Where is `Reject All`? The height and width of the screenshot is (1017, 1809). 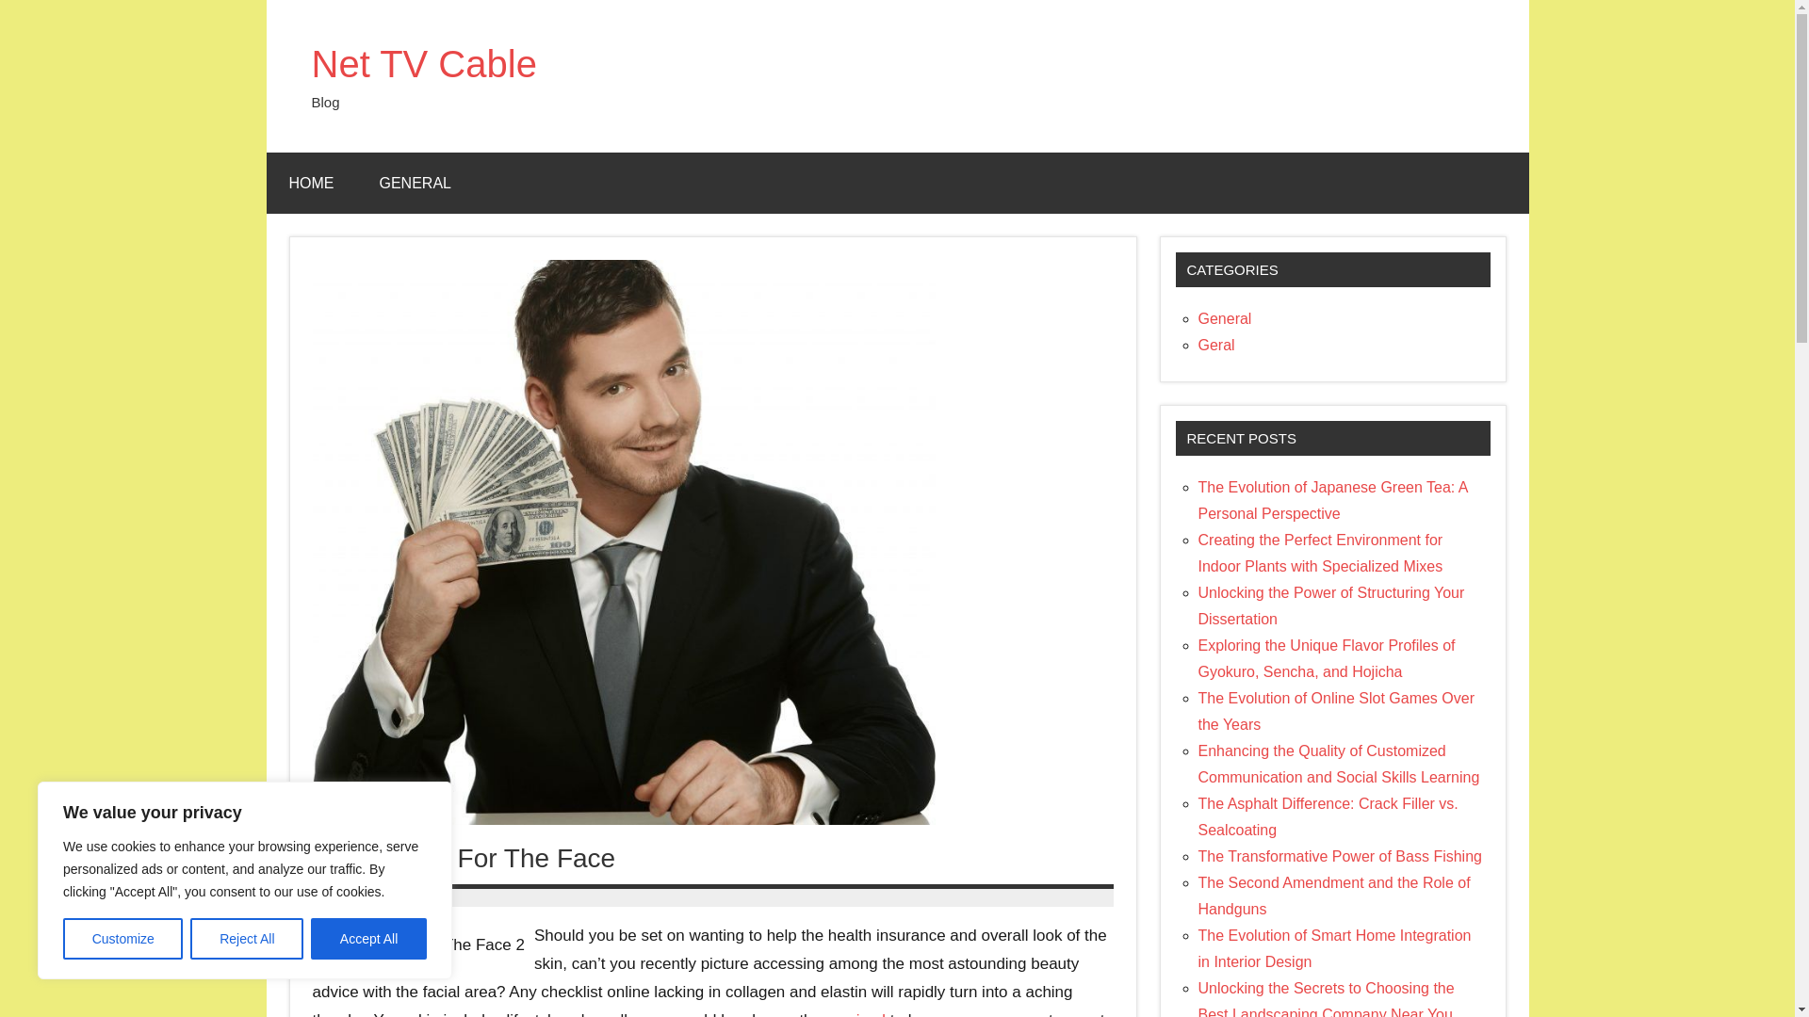
Reject All is located at coordinates (247, 939).